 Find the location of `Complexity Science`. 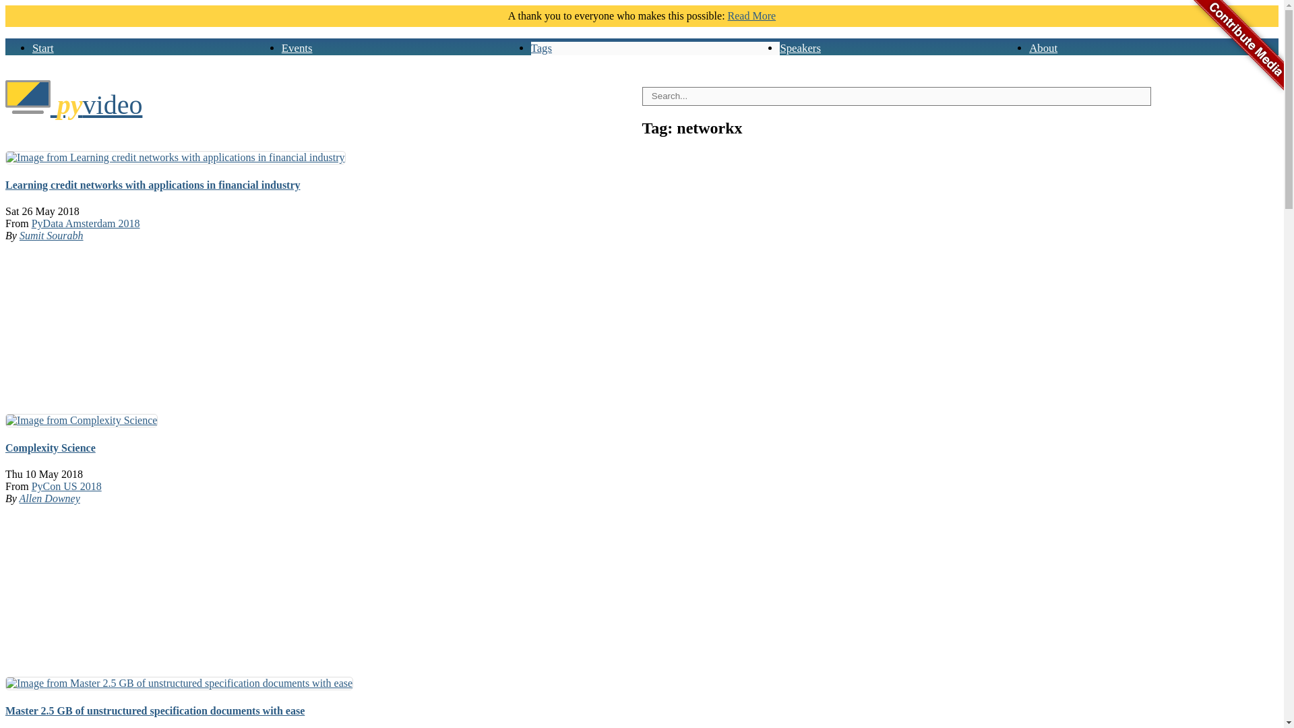

Complexity Science is located at coordinates (50, 448).